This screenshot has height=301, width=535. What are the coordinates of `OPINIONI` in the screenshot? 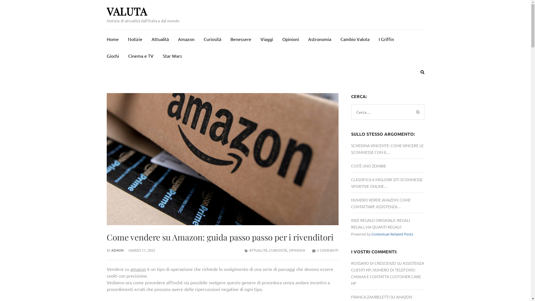 It's located at (297, 250).